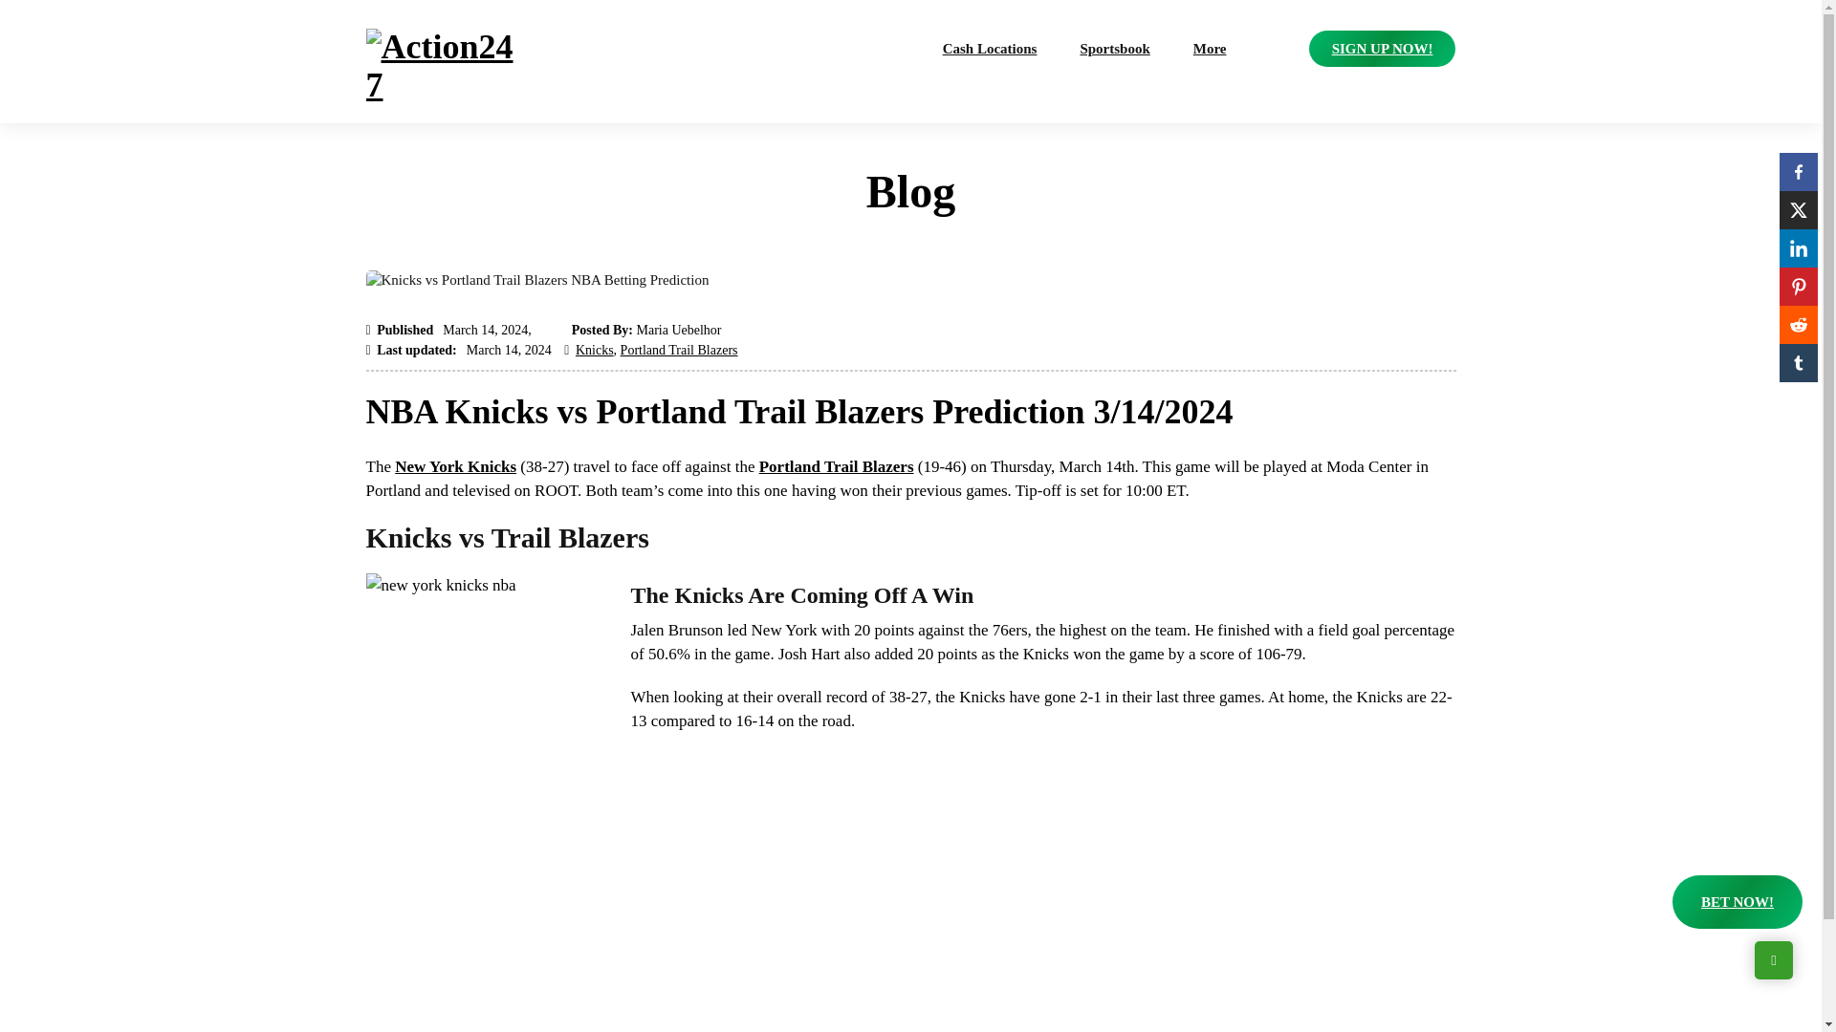 Image resolution: width=1836 pixels, height=1032 pixels. I want to click on X, so click(1798, 209).